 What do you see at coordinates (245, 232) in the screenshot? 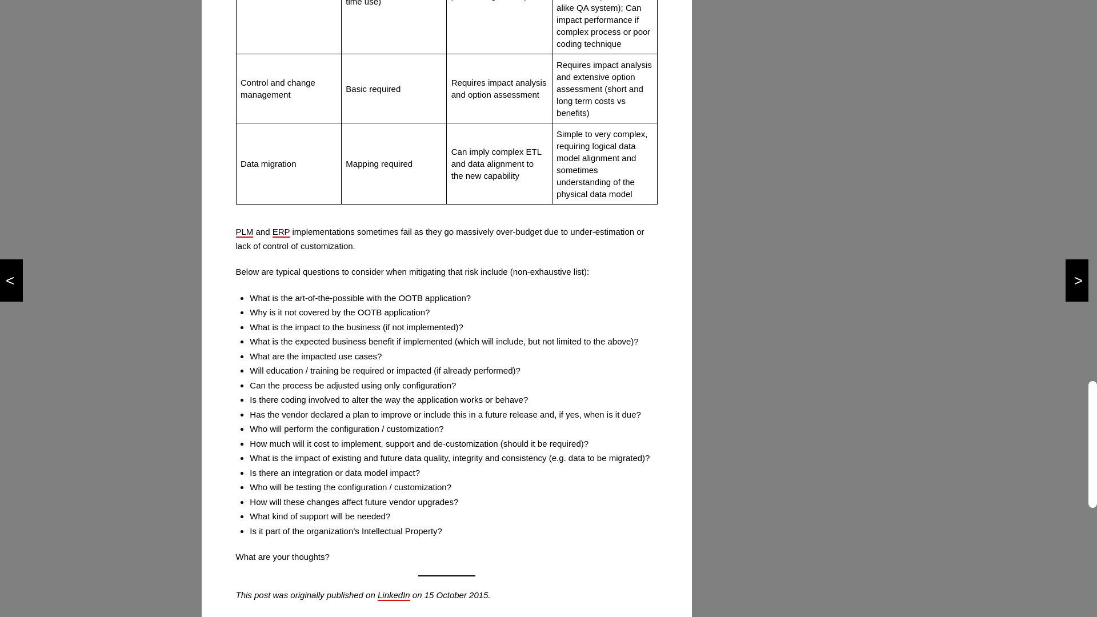
I see `PLM` at bounding box center [245, 232].